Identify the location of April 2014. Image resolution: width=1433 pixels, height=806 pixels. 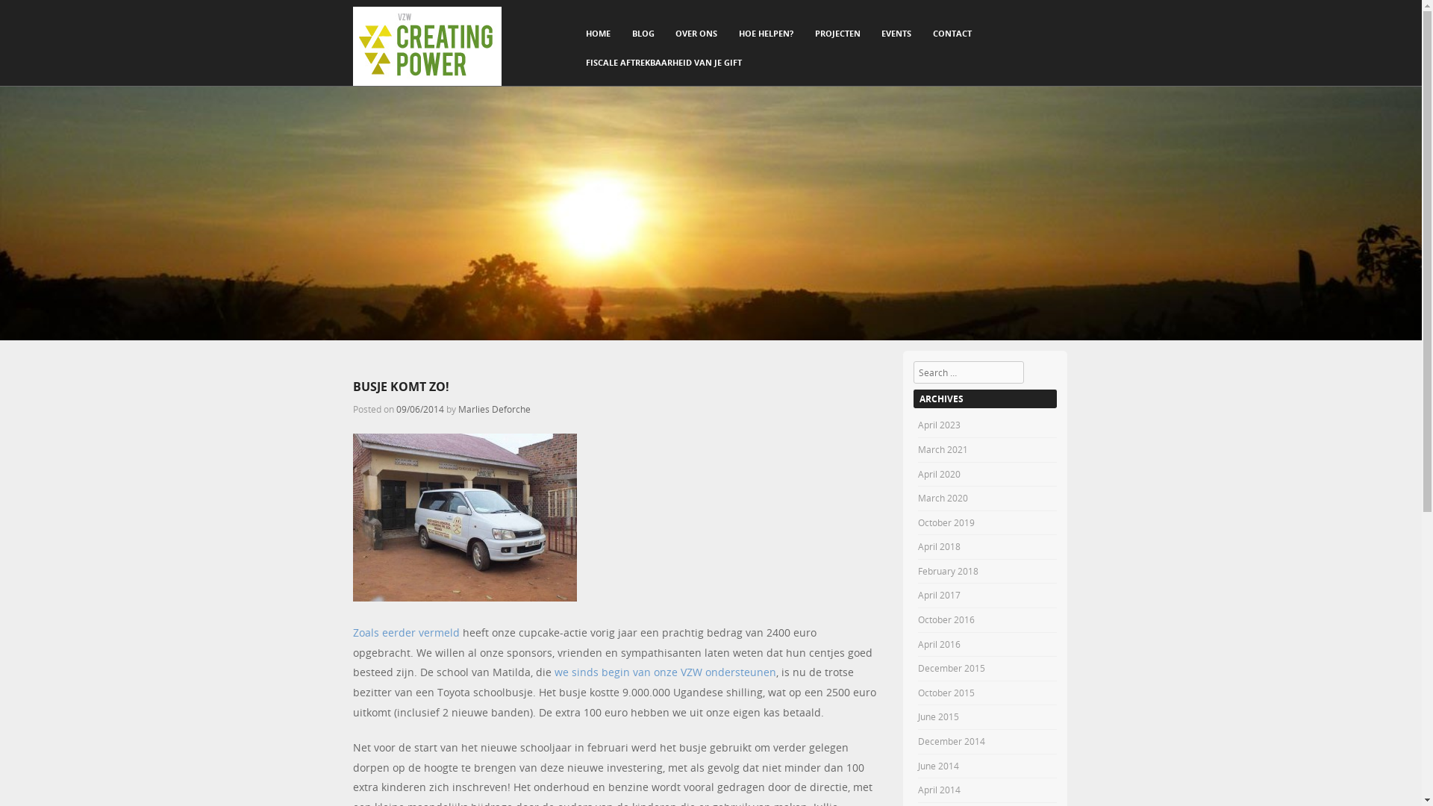
(939, 790).